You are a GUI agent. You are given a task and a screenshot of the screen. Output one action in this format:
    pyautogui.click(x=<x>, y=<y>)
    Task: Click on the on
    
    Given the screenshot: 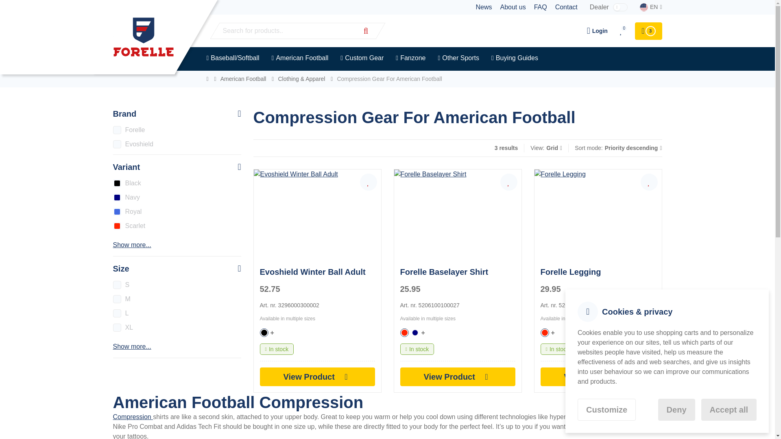 What is the action you would take?
    pyautogui.click(x=117, y=328)
    